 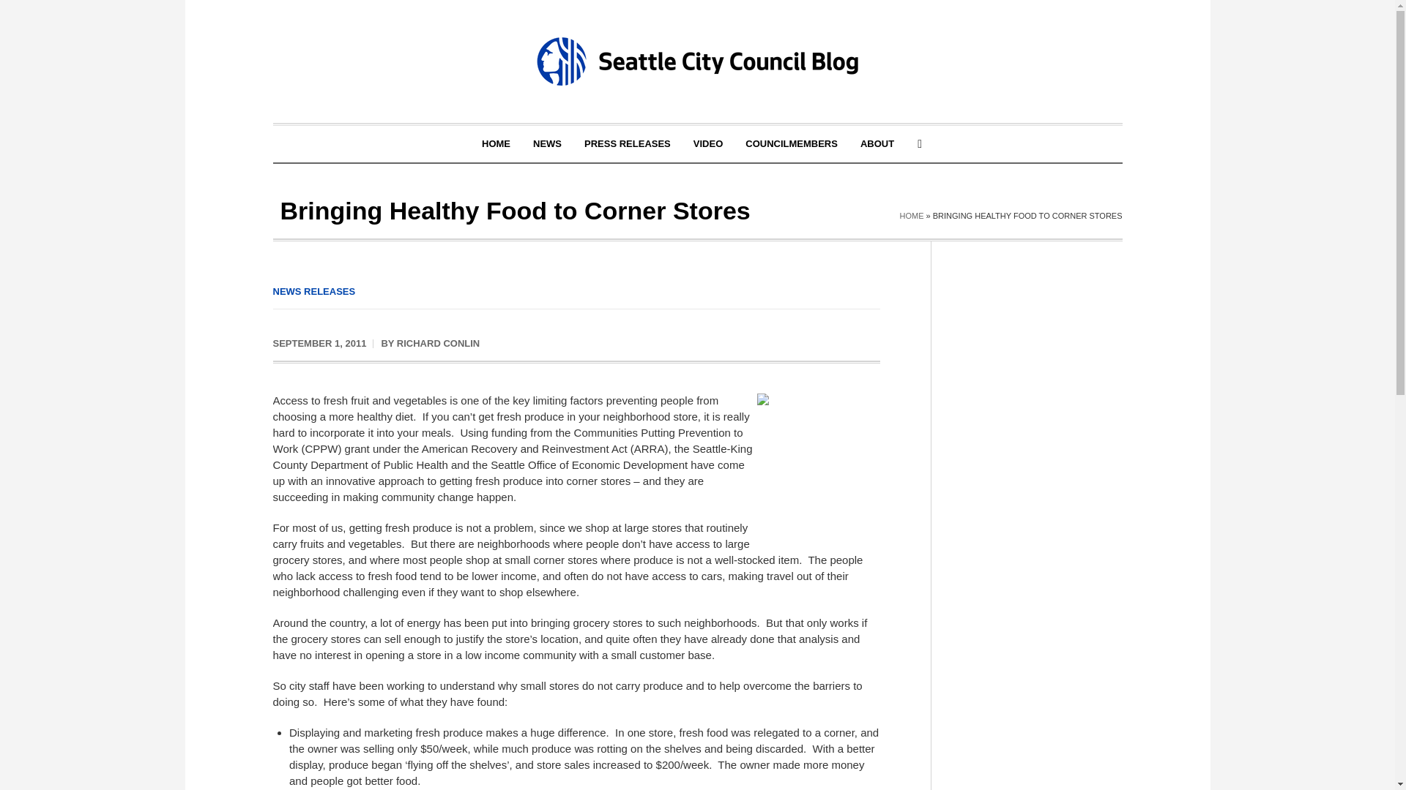 What do you see at coordinates (707, 143) in the screenshot?
I see `VIDEO` at bounding box center [707, 143].